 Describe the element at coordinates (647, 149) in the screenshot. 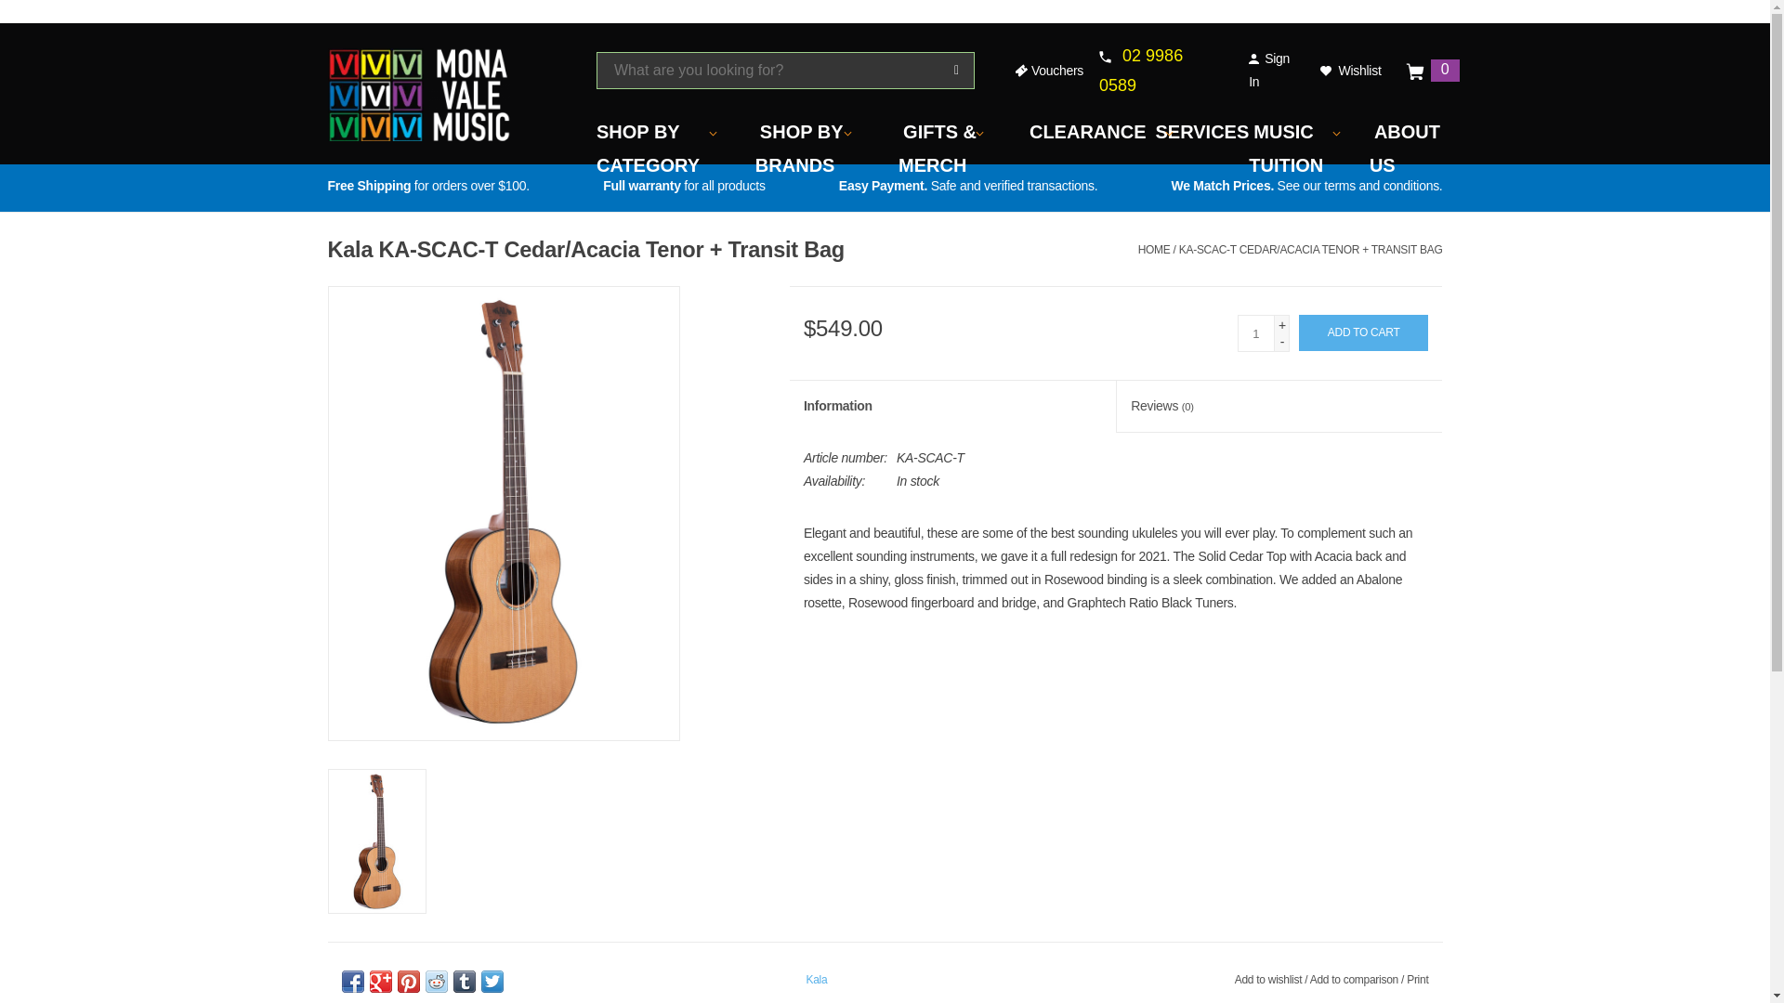

I see `SHOP BY CATEGORY` at that location.